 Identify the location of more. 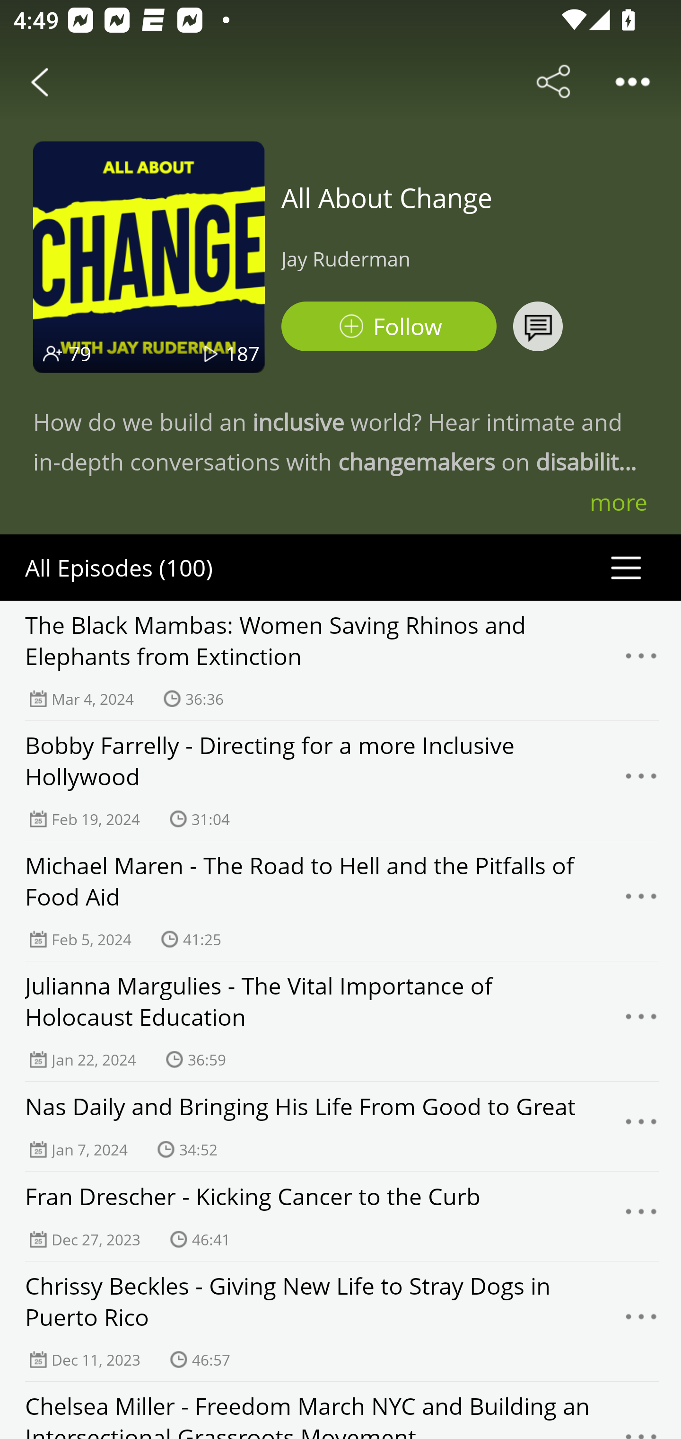
(619, 502).